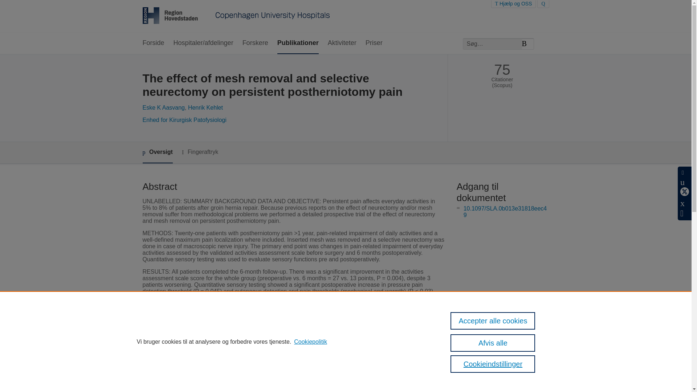 The height and width of the screenshot is (392, 697). I want to click on Forskere, so click(256, 43).